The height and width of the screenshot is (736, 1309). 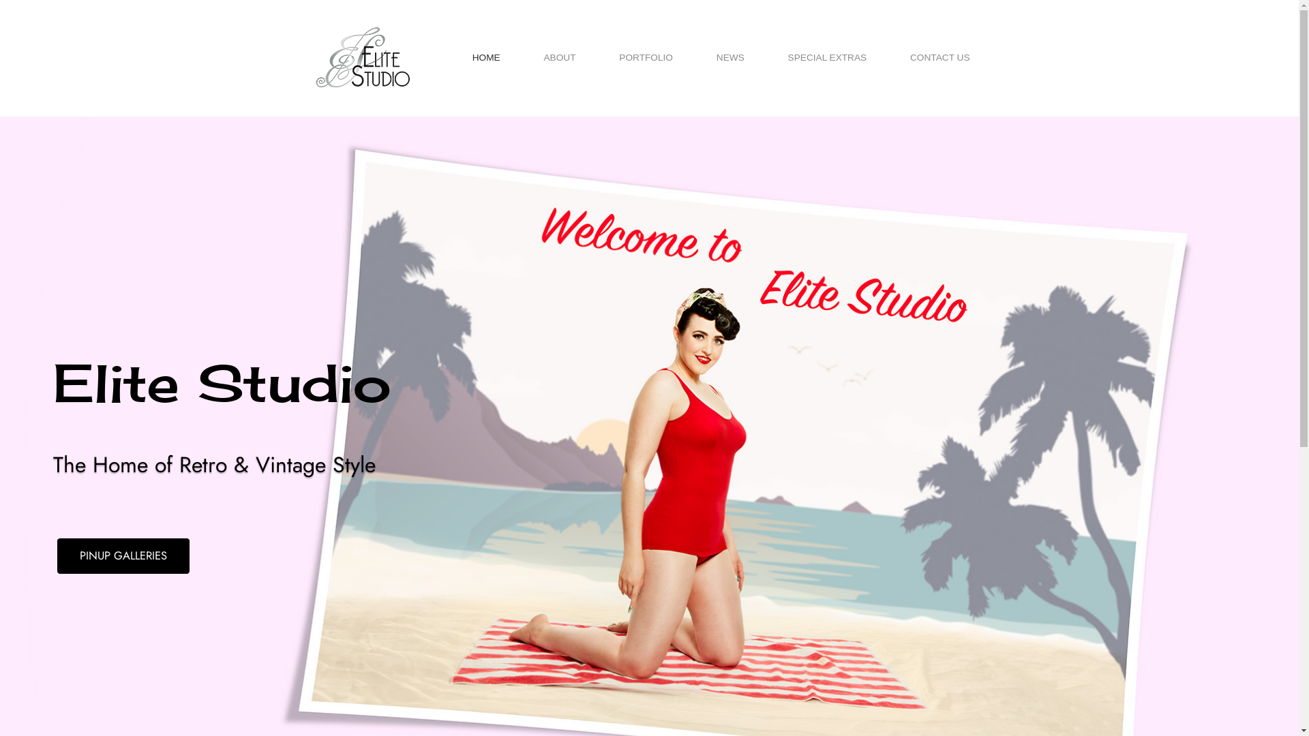 I want to click on HOME, so click(x=487, y=58).